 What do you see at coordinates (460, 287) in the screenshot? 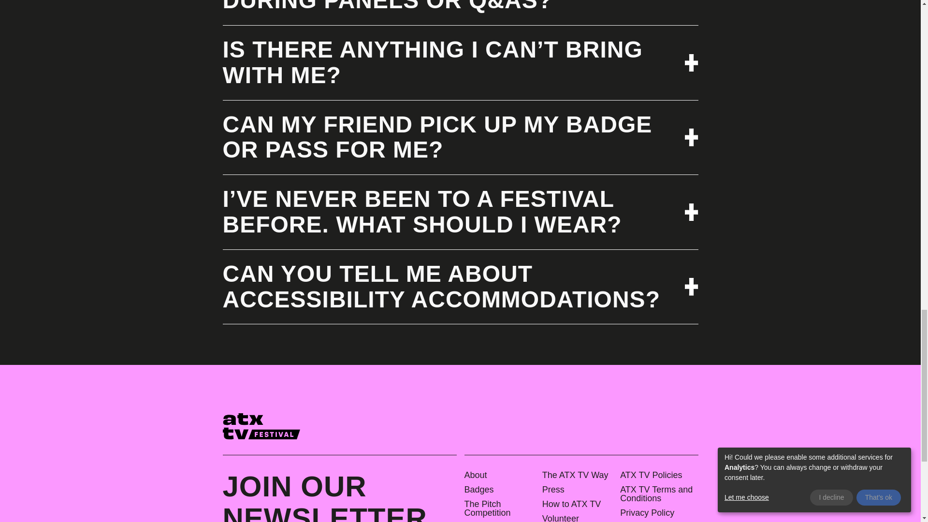
I see `CAN YOU TELL ME ABOUT ACCESSIBILITY ACCOMMODATIONS?` at bounding box center [460, 287].